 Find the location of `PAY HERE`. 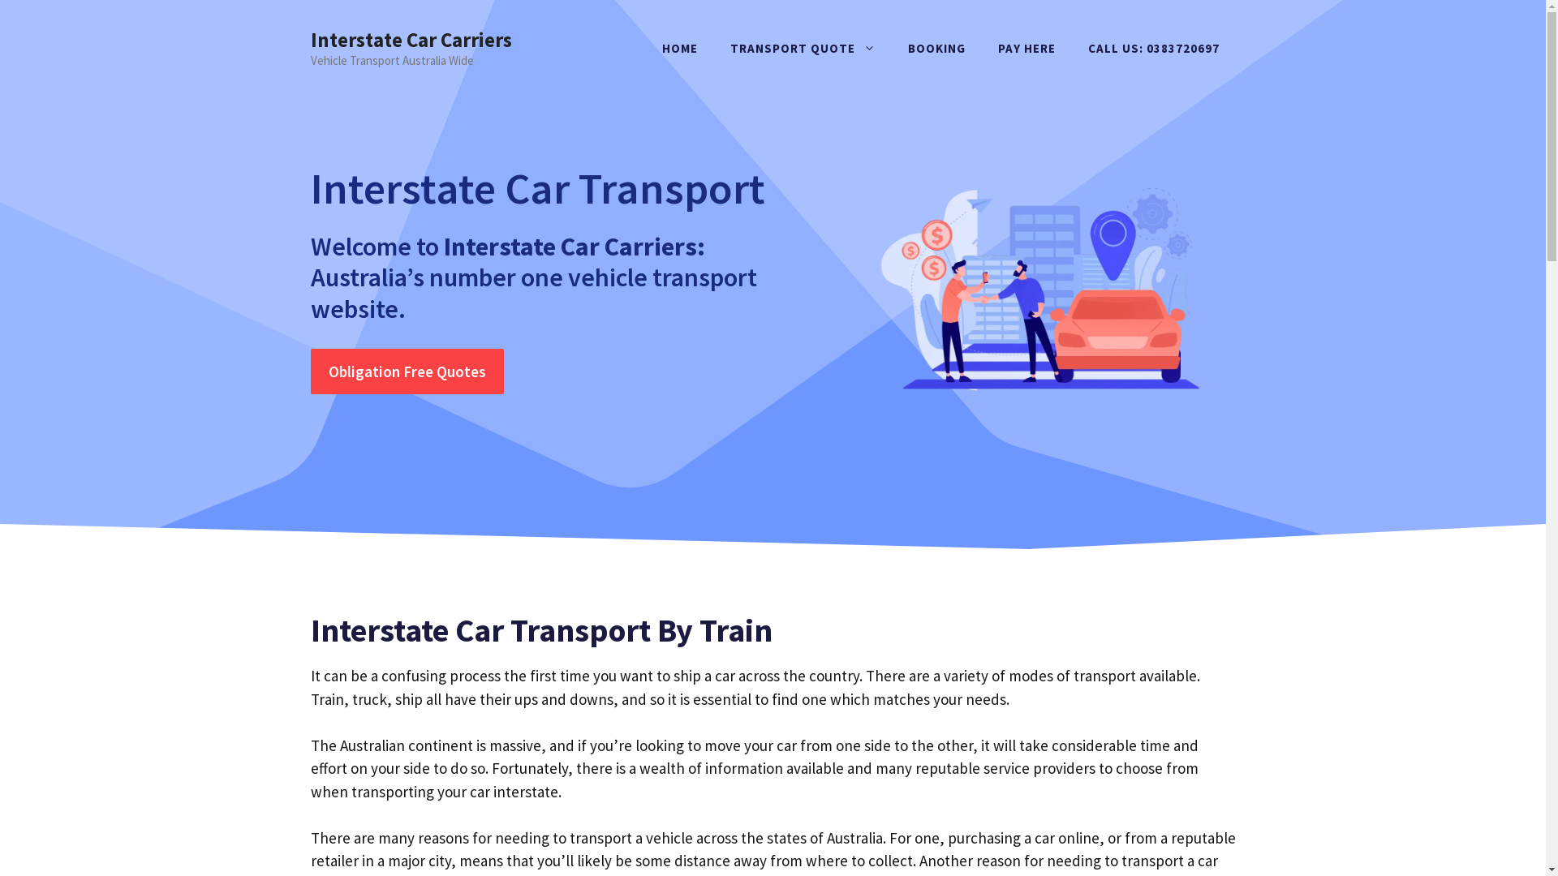

PAY HERE is located at coordinates (1027, 49).